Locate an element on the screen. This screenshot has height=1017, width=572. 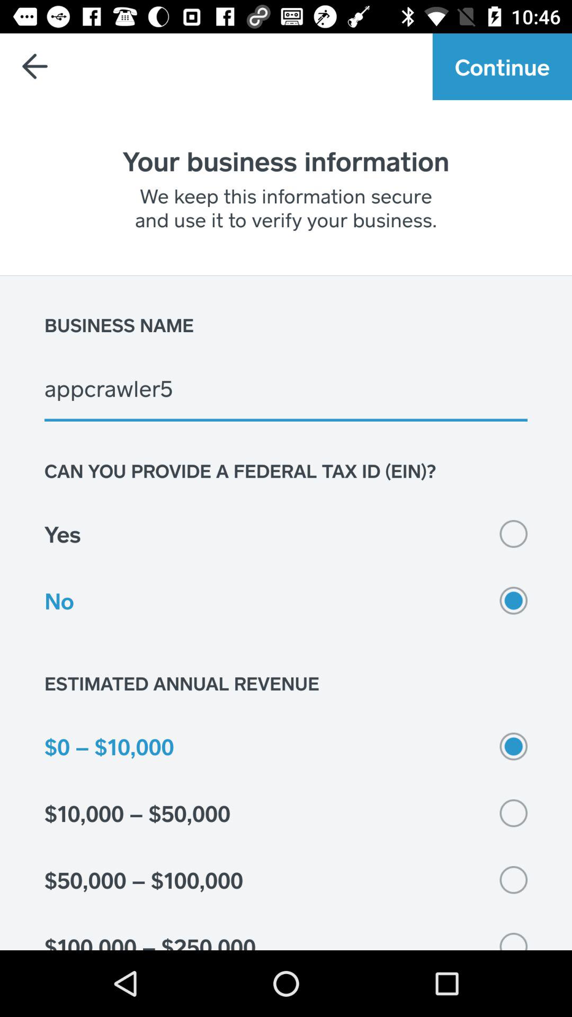
turn on the item below your business information icon is located at coordinates (286, 208).